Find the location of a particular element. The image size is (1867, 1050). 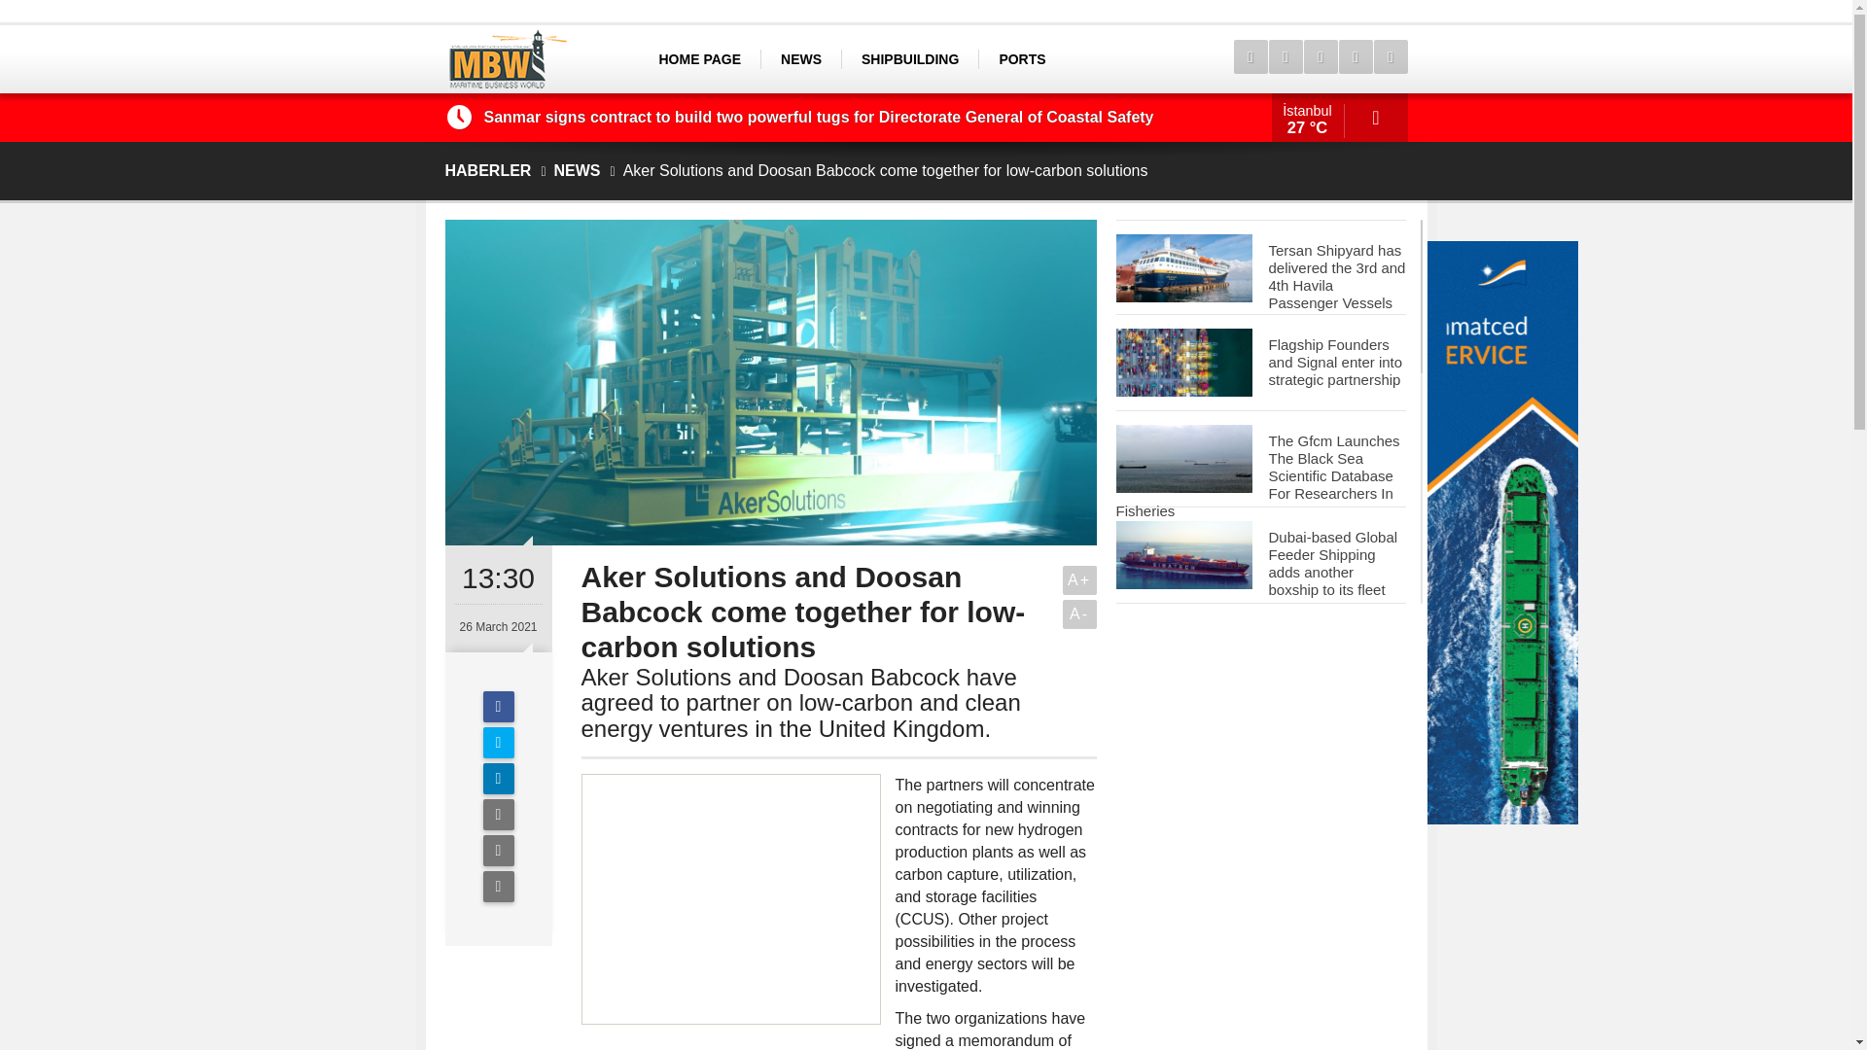

Web TV is located at coordinates (1284, 56).